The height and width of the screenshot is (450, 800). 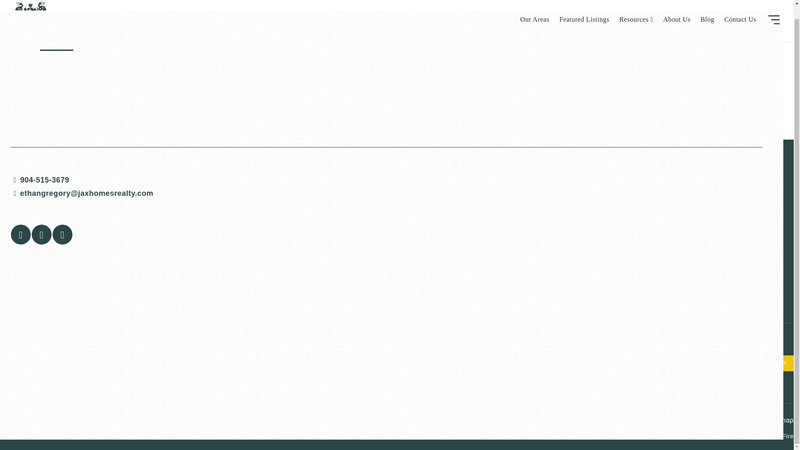 I want to click on Featured Listings, so click(x=584, y=7).